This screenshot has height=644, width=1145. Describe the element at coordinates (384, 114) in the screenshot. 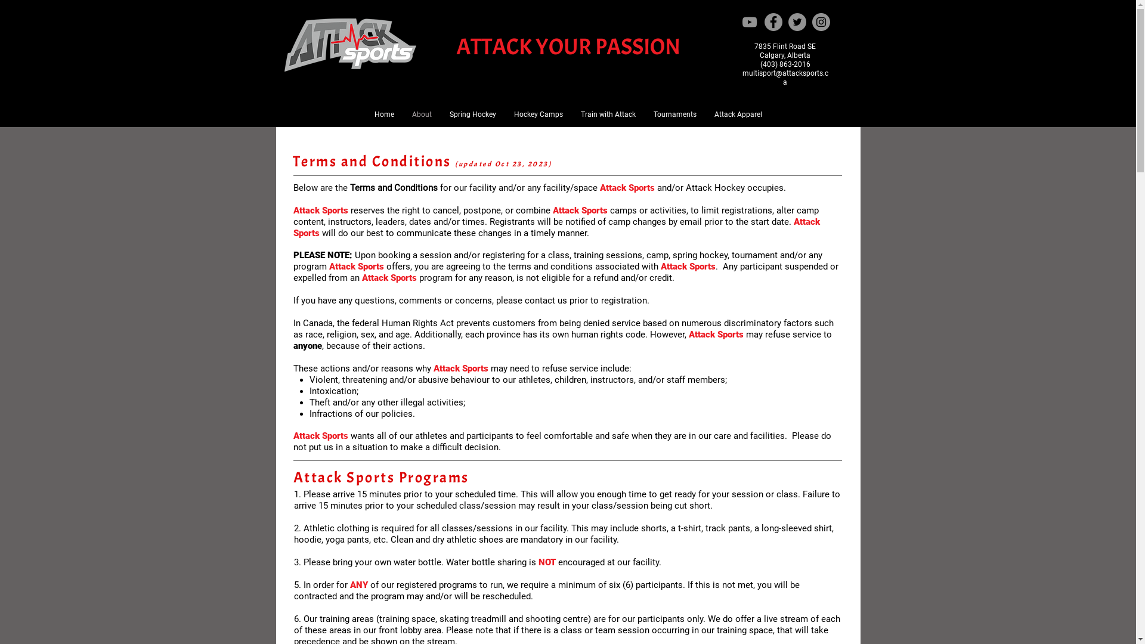

I see `Home` at that location.